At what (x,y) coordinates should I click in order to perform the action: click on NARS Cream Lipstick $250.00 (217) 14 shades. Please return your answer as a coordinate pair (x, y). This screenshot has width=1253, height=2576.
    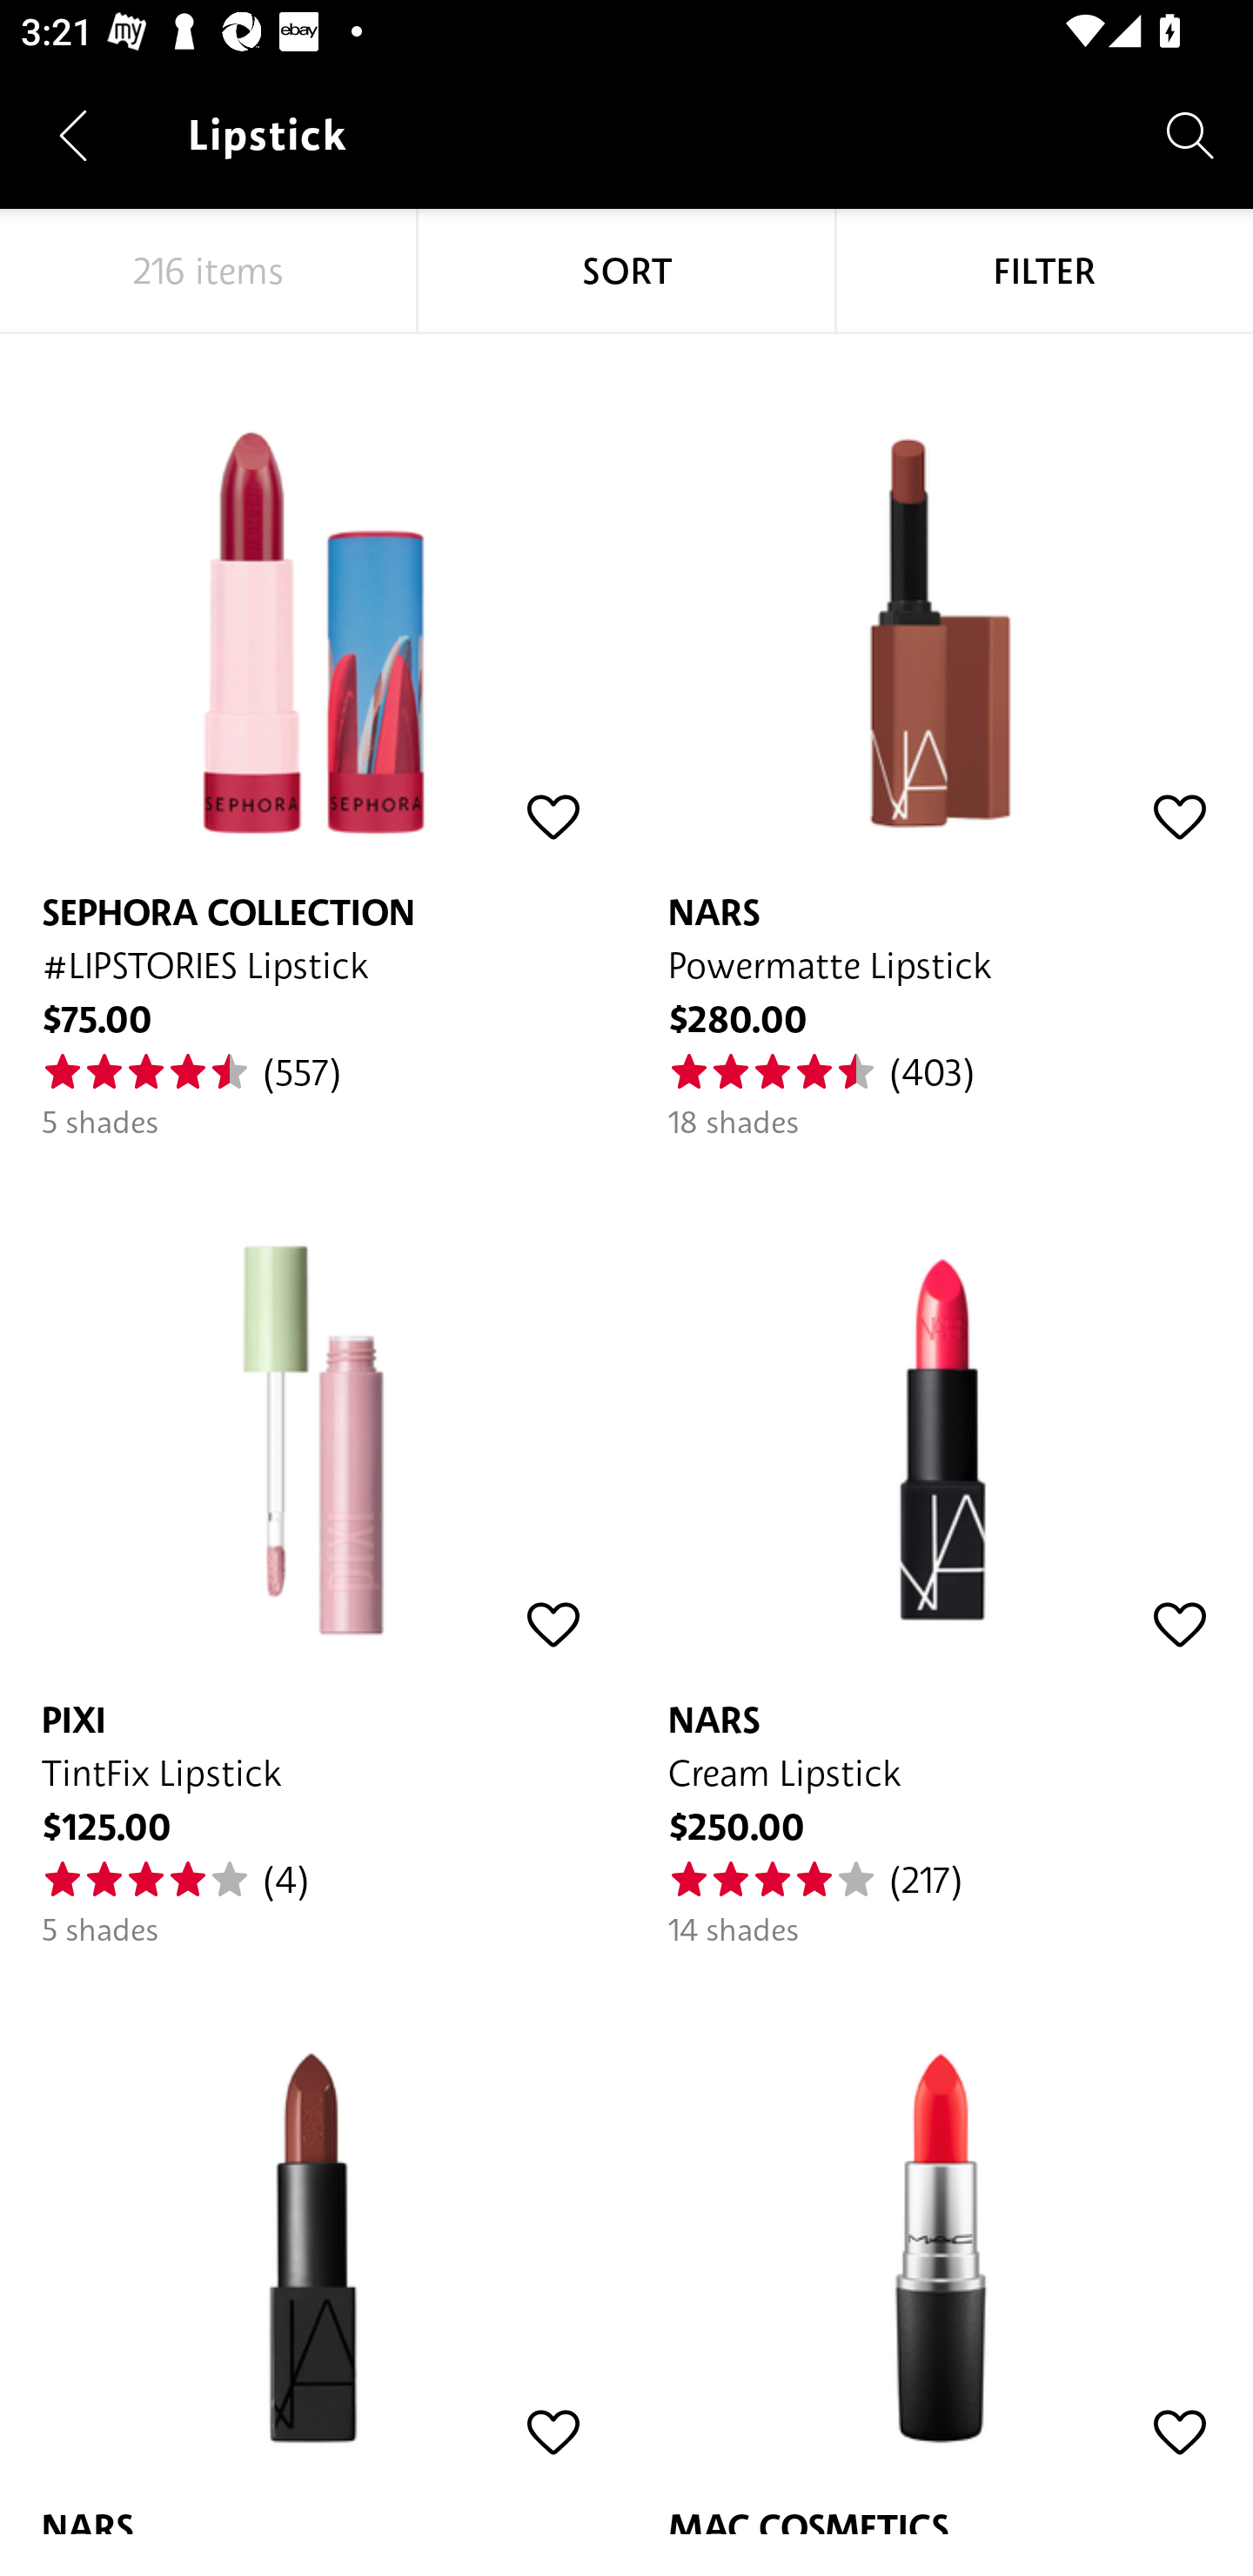
    Looking at the image, I should click on (940, 1546).